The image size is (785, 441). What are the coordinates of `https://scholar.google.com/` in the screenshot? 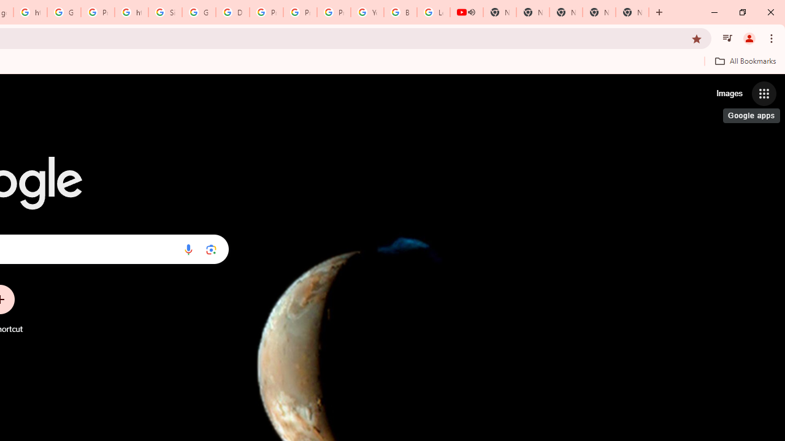 It's located at (131, 12).